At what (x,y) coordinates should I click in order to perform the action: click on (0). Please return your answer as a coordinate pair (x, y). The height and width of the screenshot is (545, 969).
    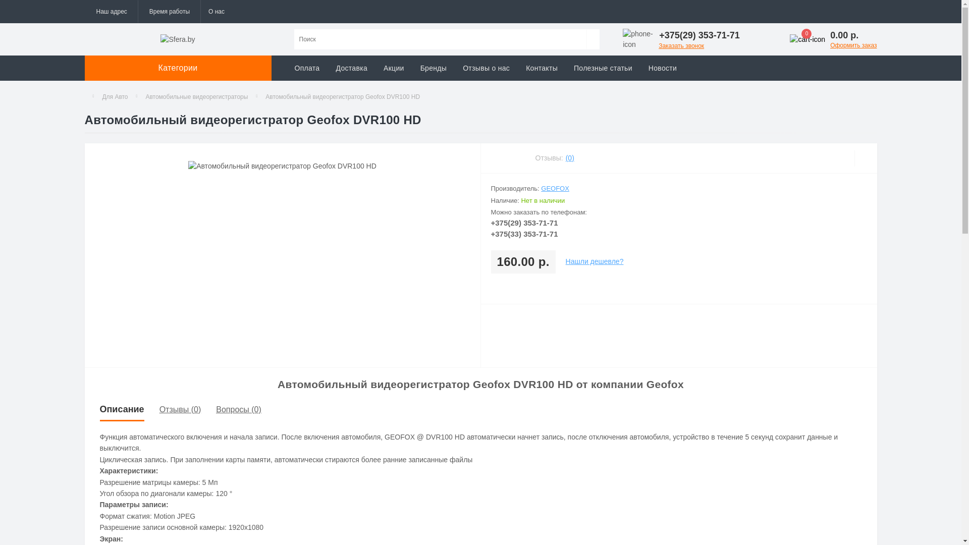
    Looking at the image, I should click on (570, 158).